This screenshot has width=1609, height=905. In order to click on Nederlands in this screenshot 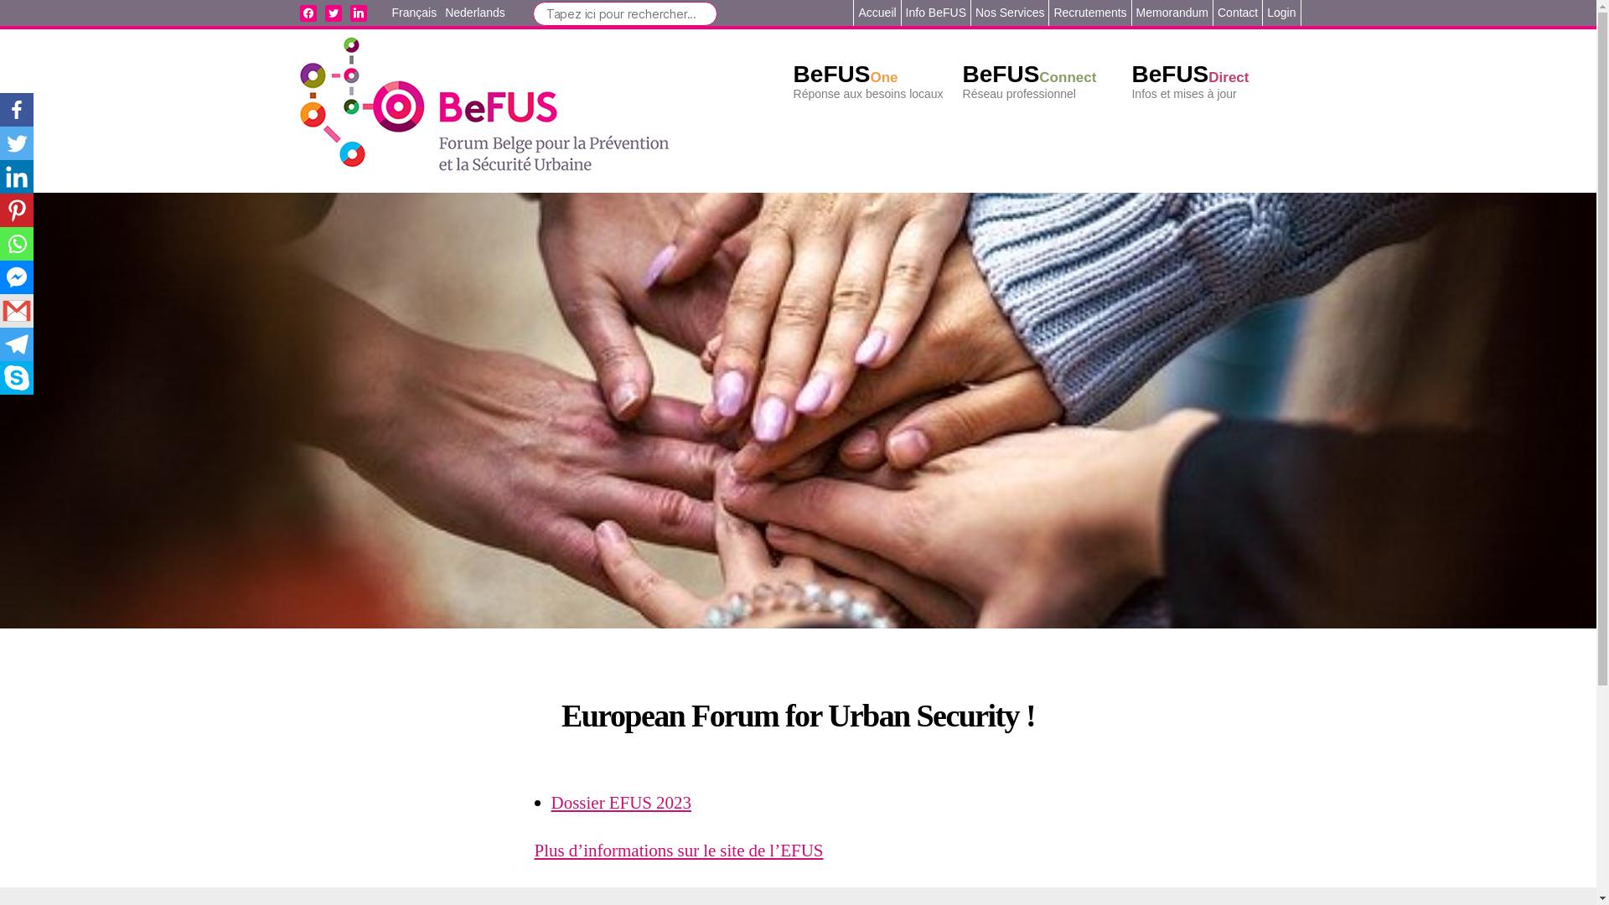, I will do `click(475, 13)`.